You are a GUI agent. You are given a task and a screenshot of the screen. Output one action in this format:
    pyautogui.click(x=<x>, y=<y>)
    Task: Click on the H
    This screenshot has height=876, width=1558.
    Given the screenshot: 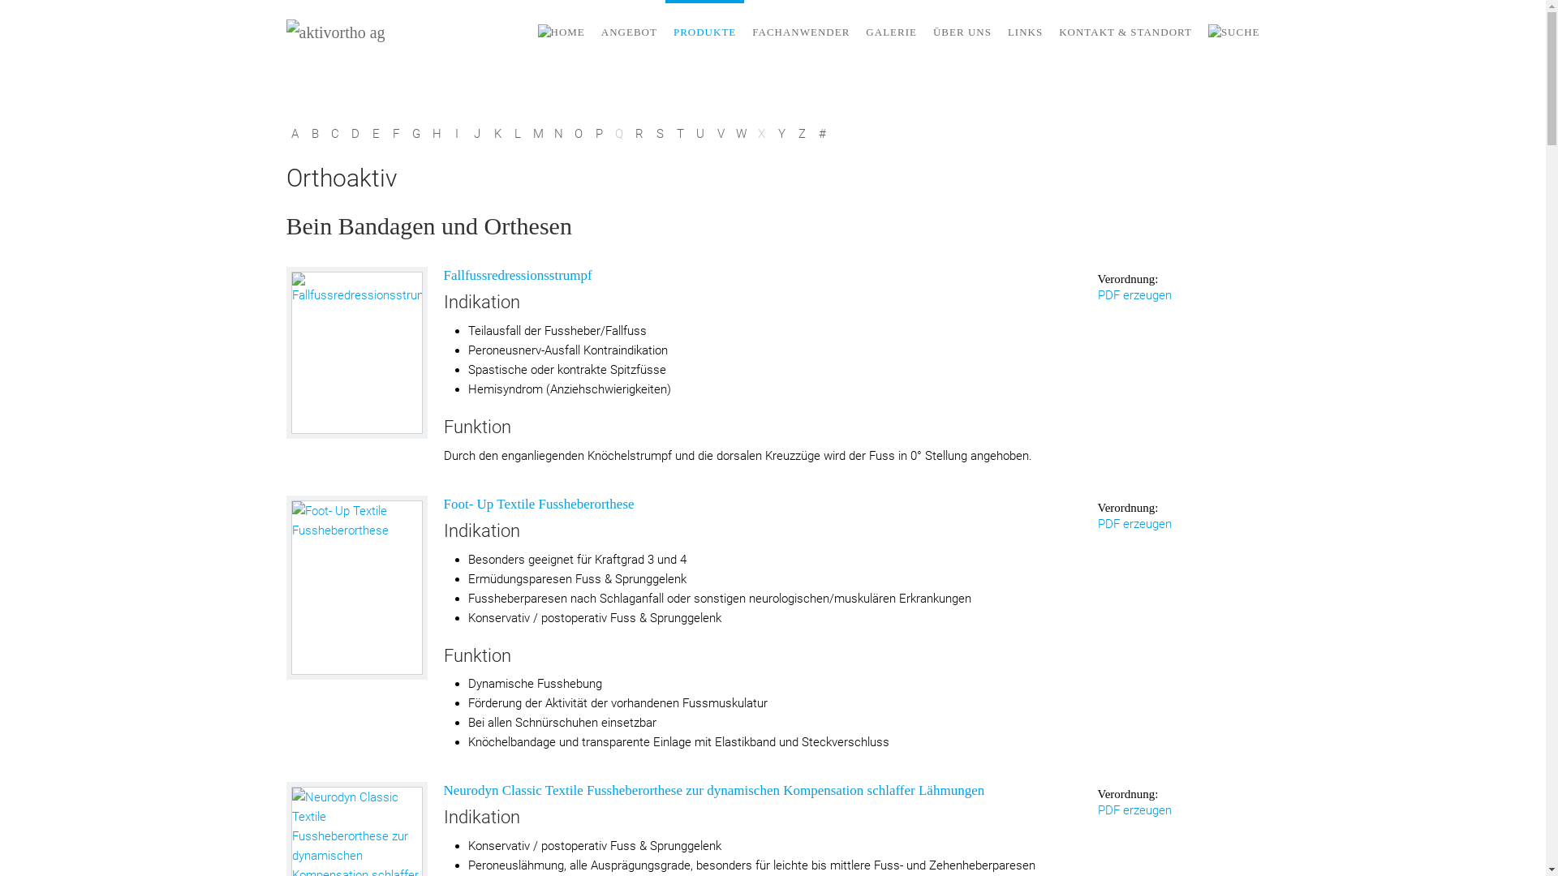 What is the action you would take?
    pyautogui.click(x=437, y=134)
    